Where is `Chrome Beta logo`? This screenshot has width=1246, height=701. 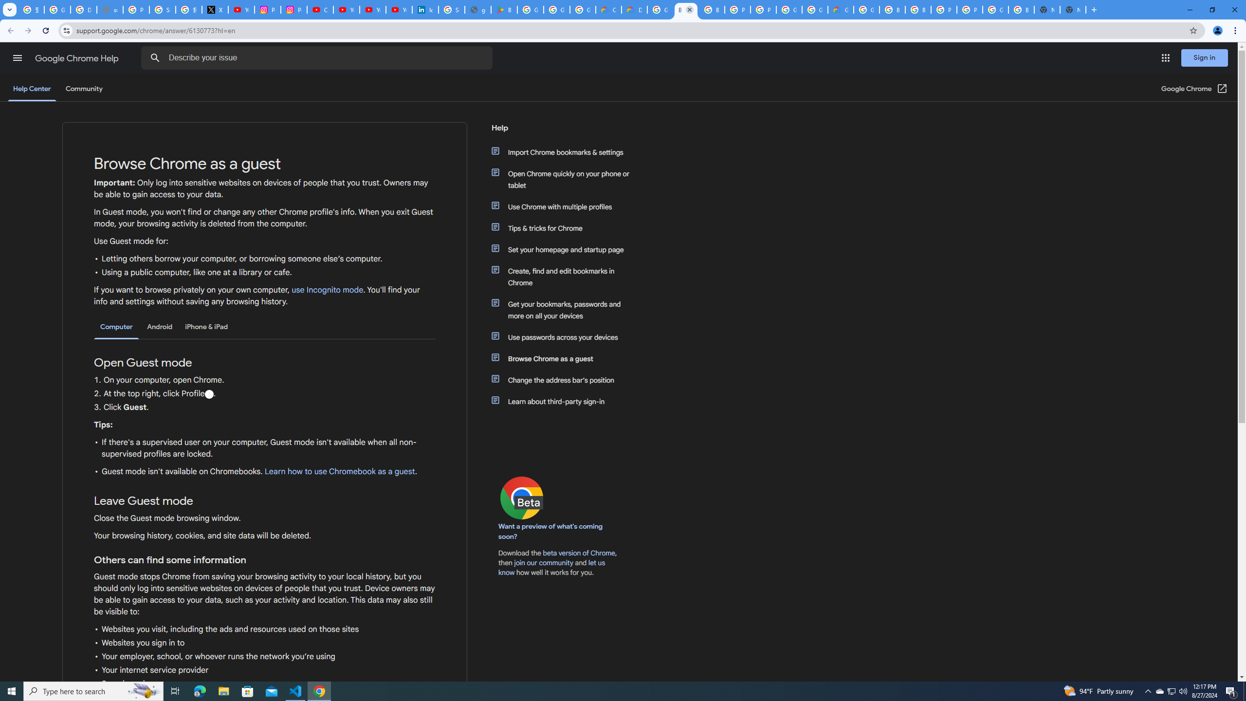 Chrome Beta logo is located at coordinates (522, 498).